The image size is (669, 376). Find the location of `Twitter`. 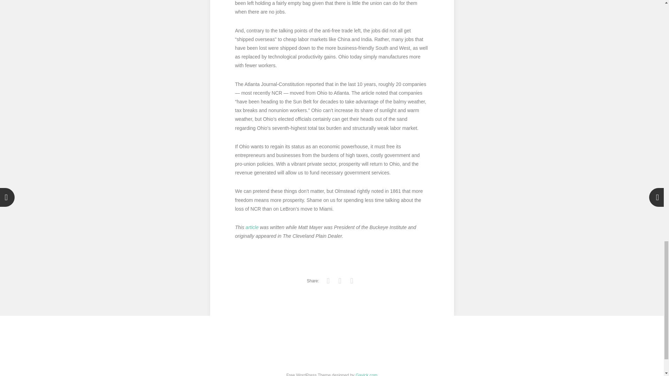

Twitter is located at coordinates (328, 281).